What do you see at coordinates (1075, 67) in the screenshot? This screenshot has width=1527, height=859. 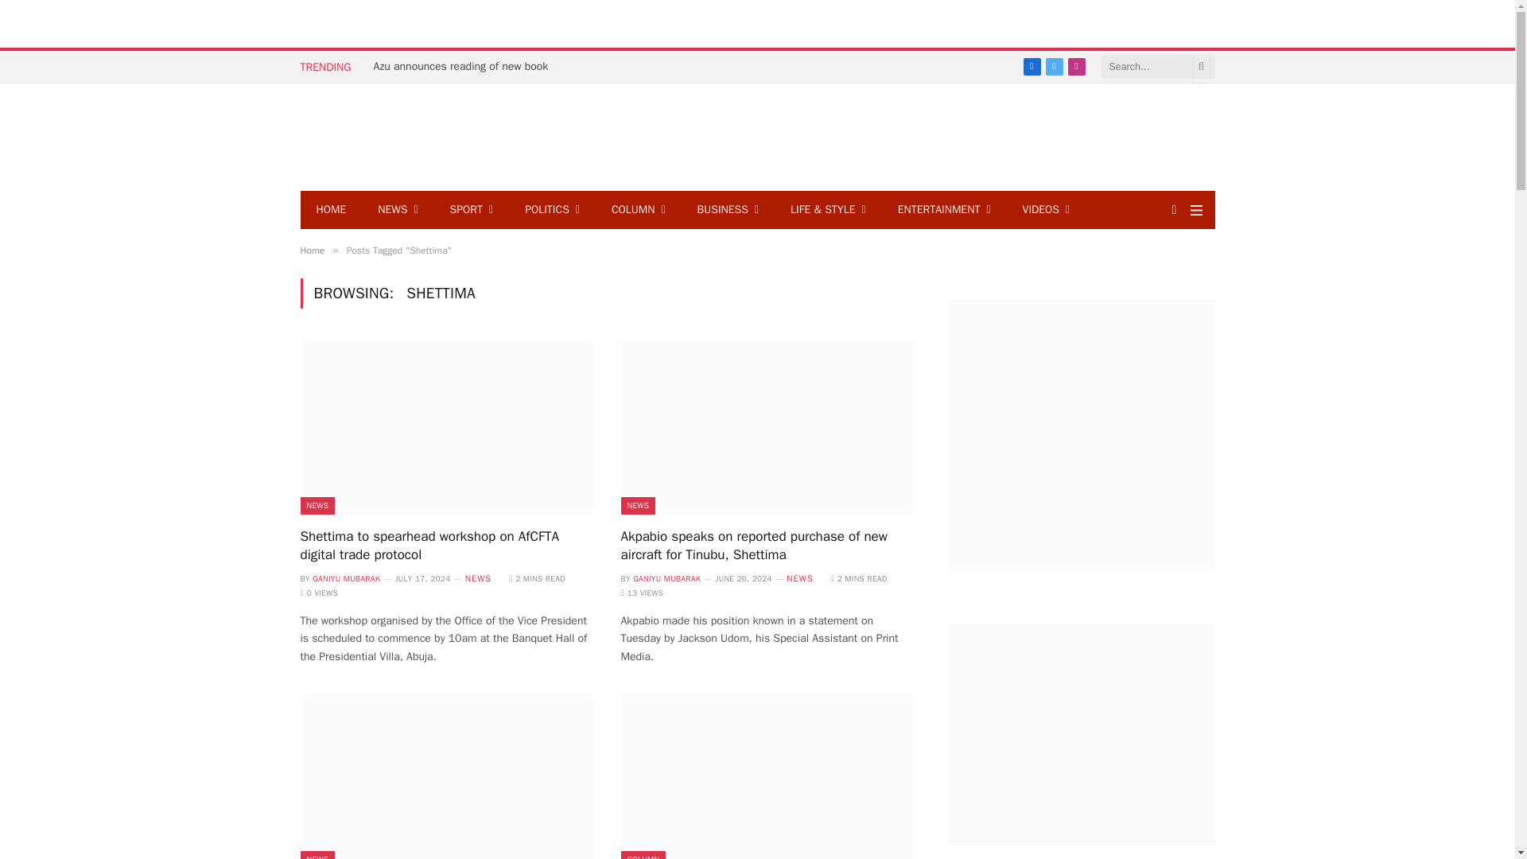 I see `Instagram` at bounding box center [1075, 67].